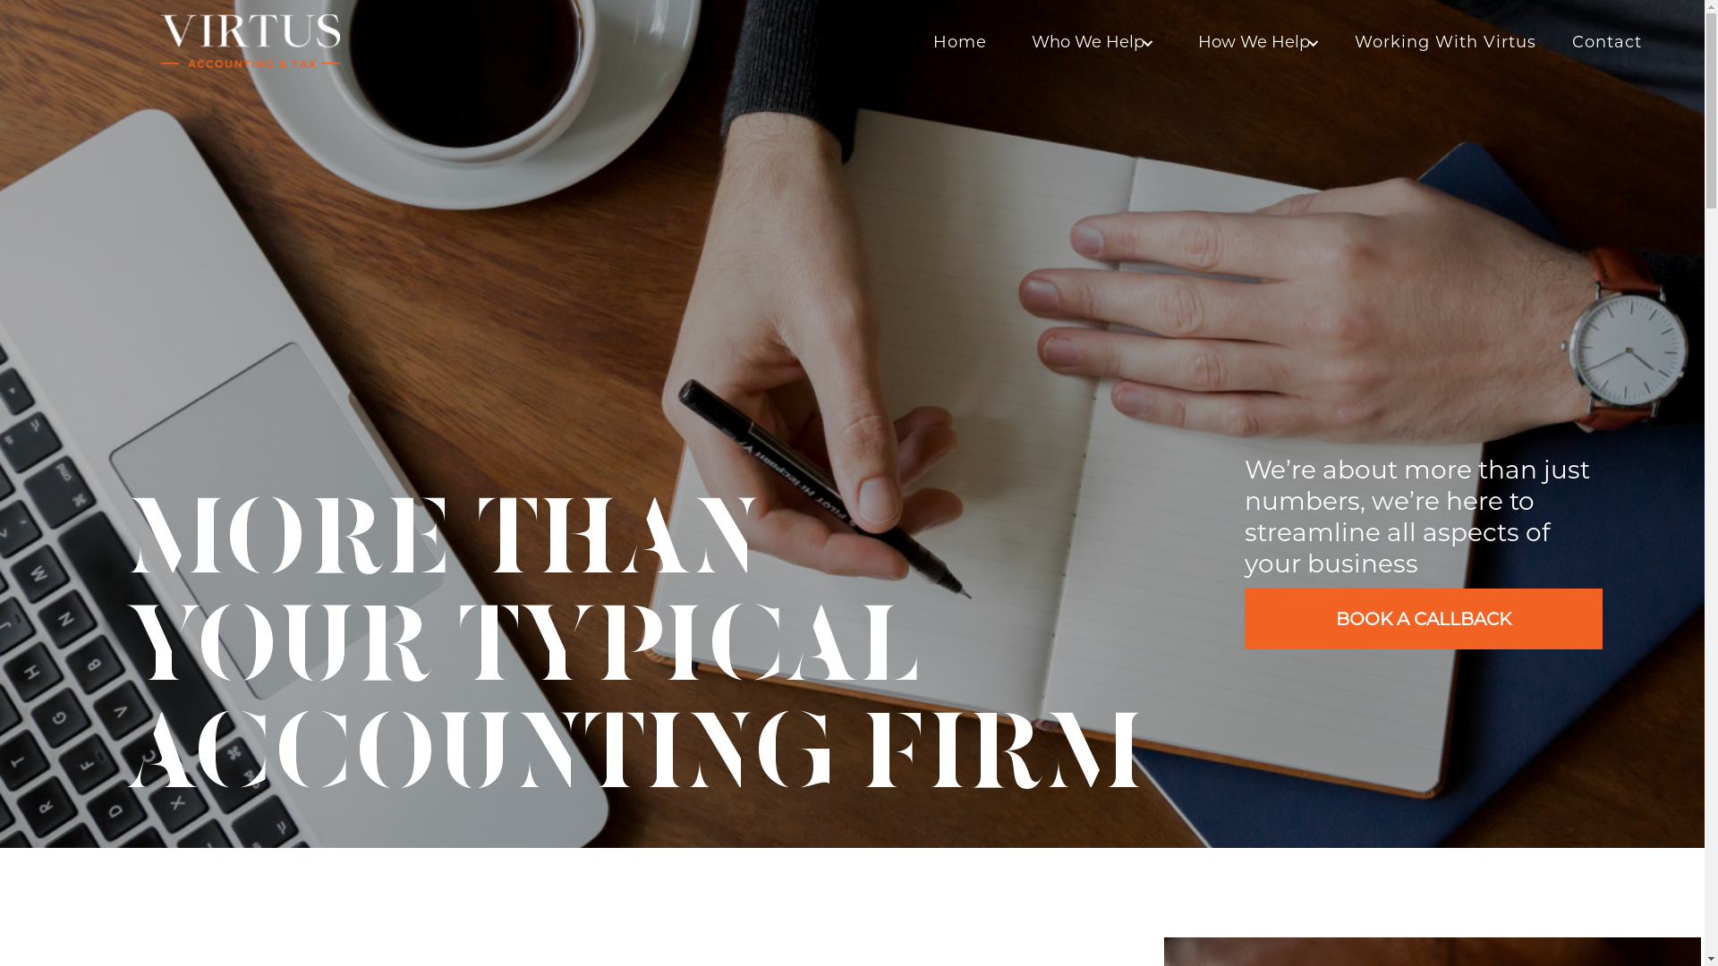  I want to click on BOOK A CALLBACK, so click(1423, 619).